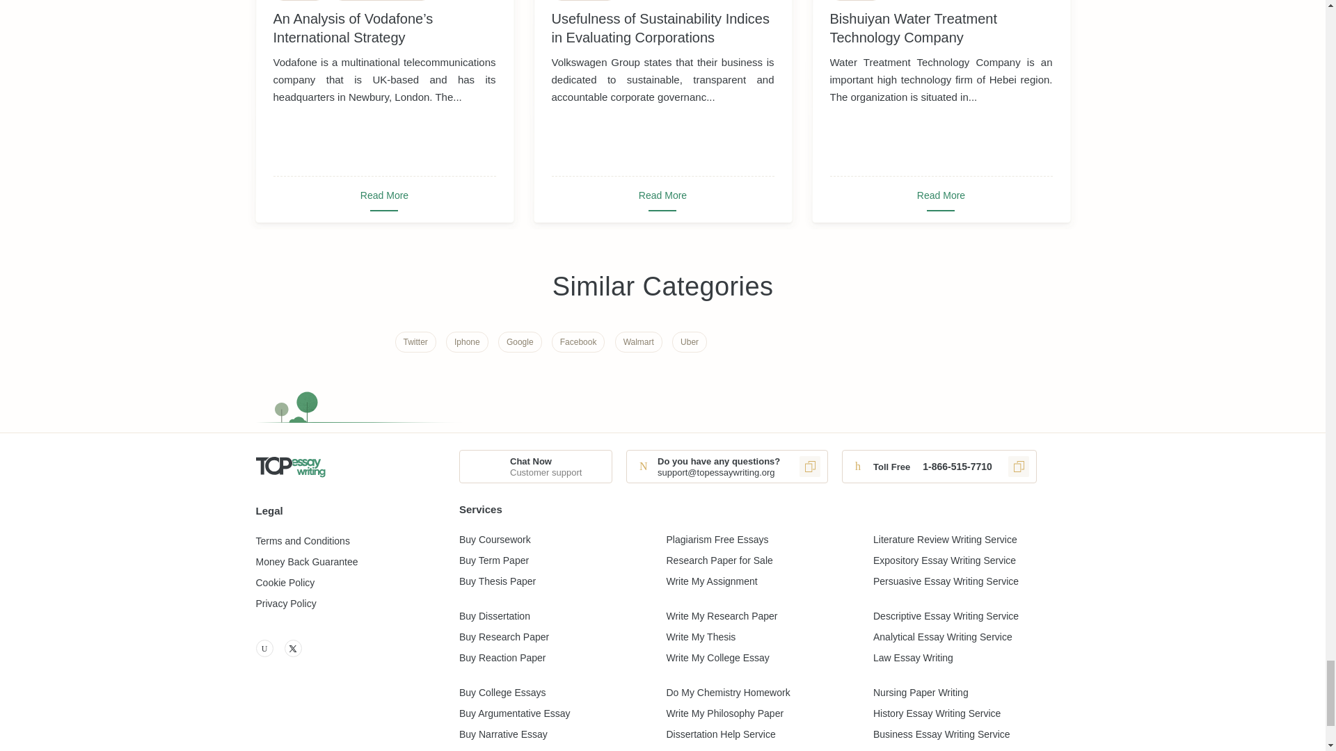 The image size is (1336, 751). What do you see at coordinates (809, 466) in the screenshot?
I see `Copied to clipboard` at bounding box center [809, 466].